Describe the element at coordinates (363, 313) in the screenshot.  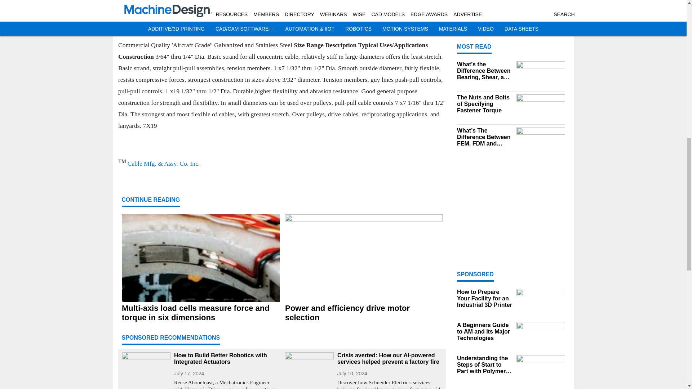
I see `Power and efficiency drive motor selection` at that location.